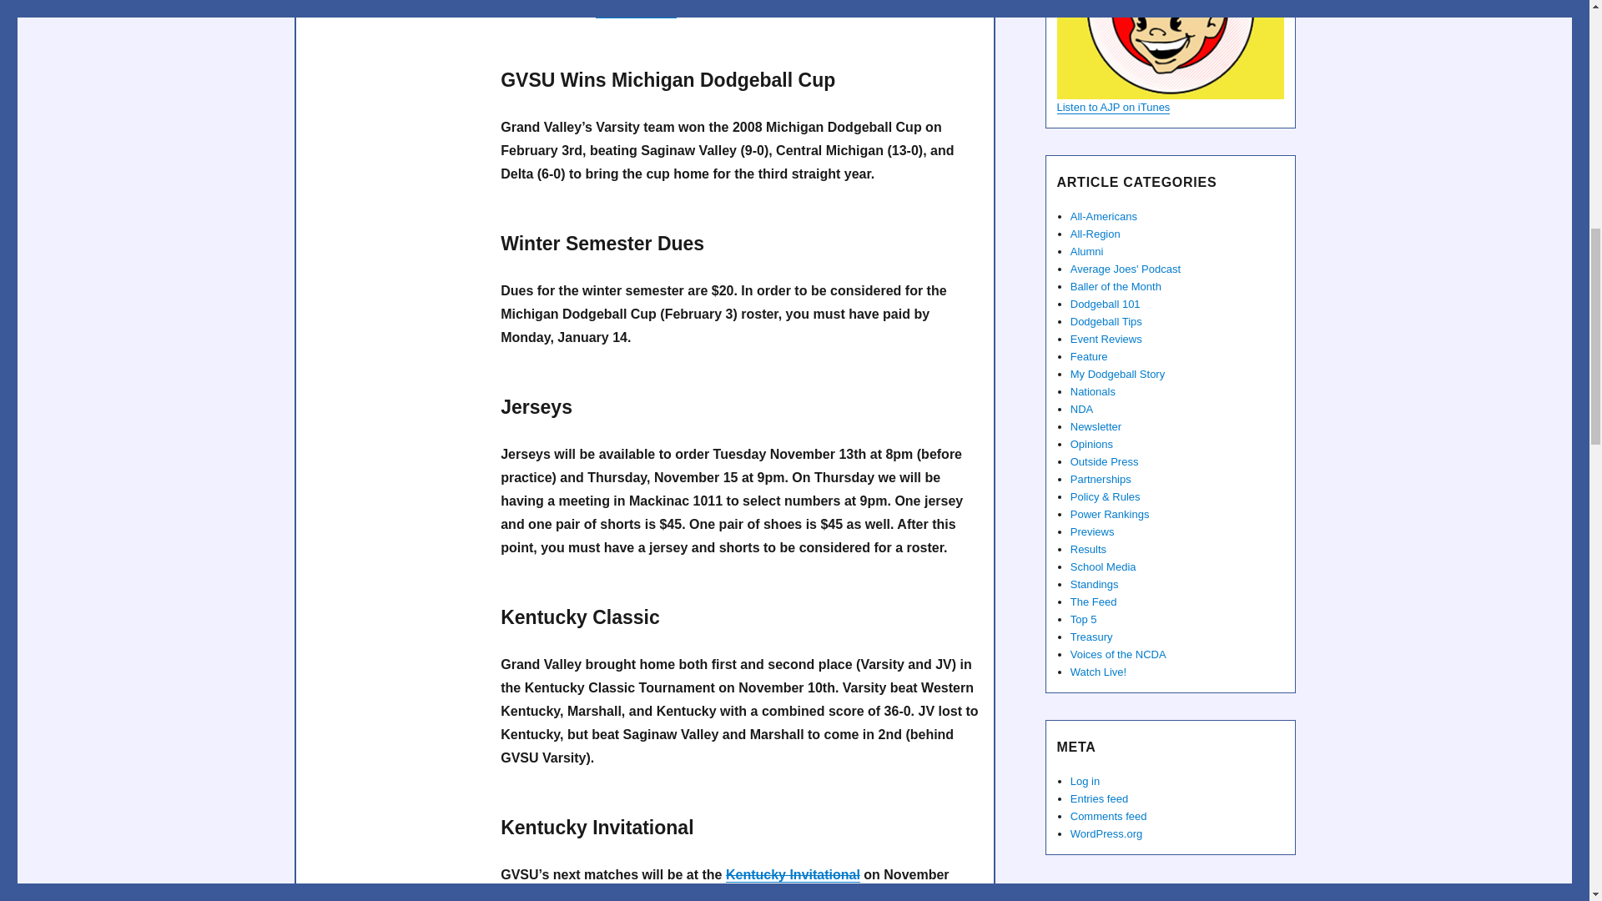  I want to click on Facebook Event, so click(793, 874).